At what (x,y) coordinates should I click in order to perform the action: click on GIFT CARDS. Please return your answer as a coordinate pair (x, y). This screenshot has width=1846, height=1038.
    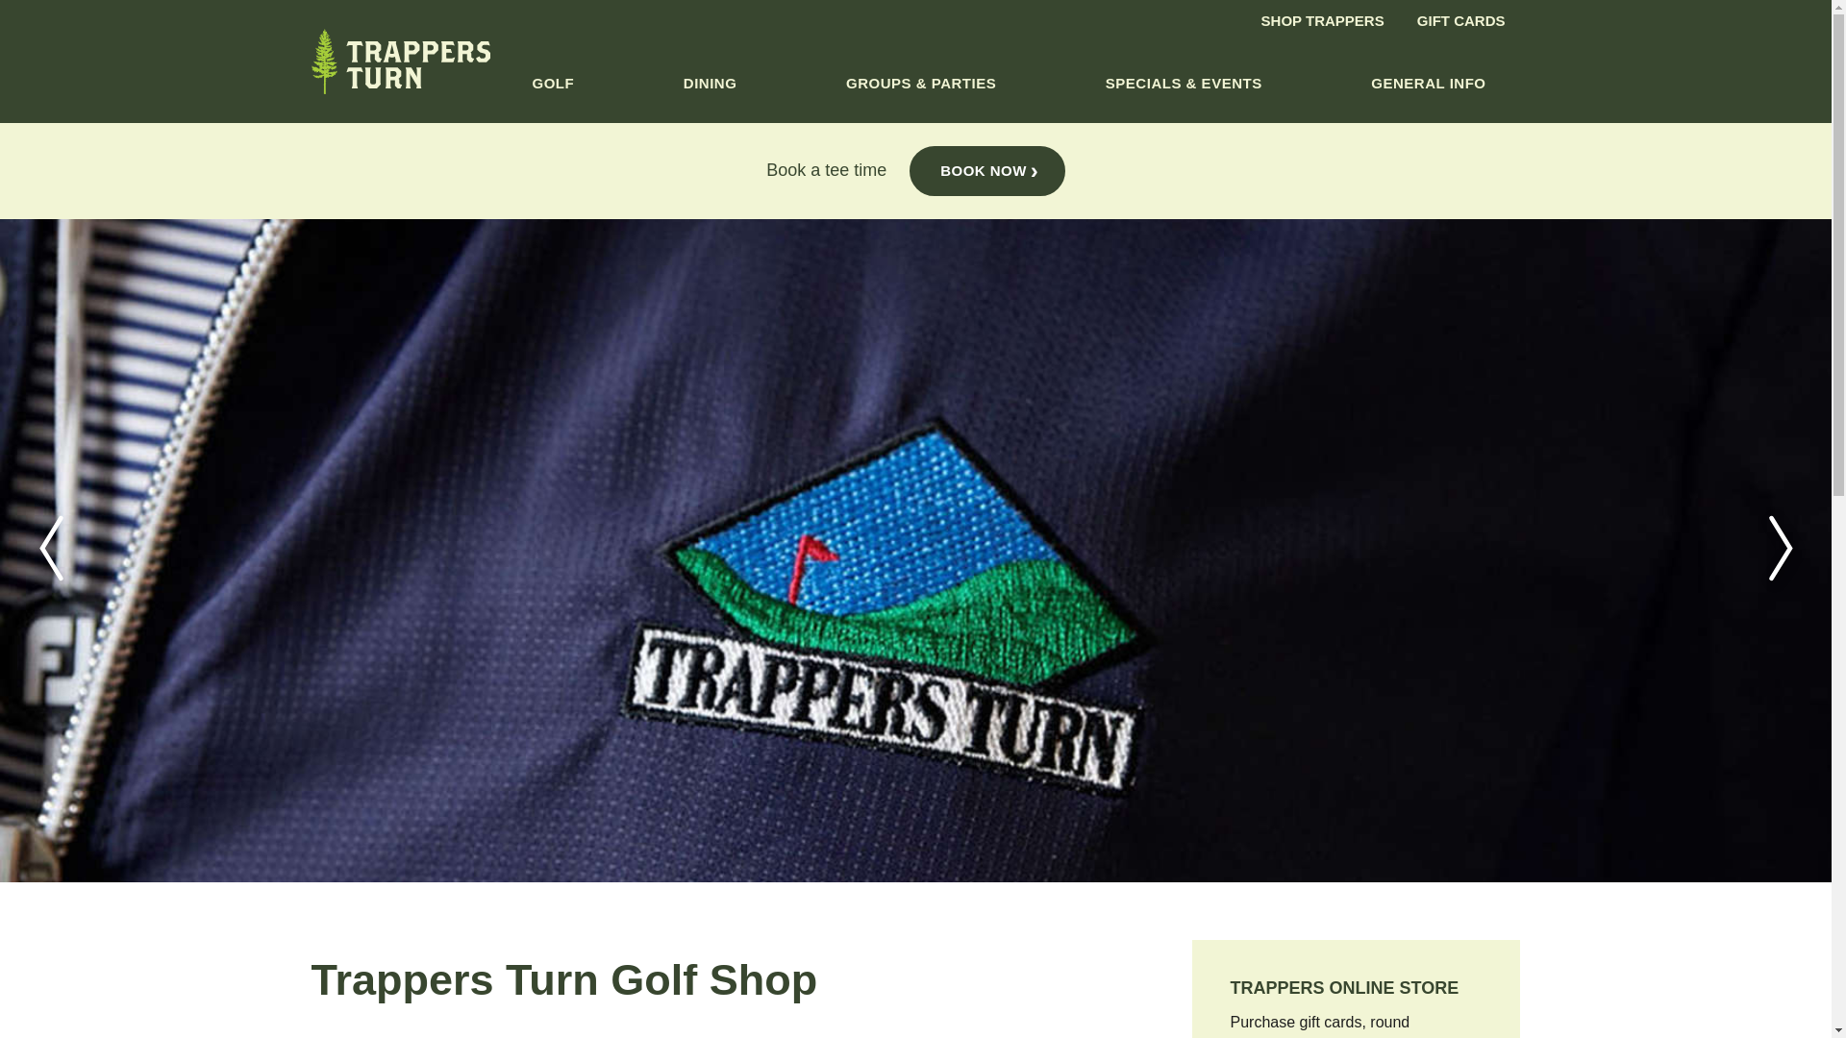
    Looking at the image, I should click on (1461, 21).